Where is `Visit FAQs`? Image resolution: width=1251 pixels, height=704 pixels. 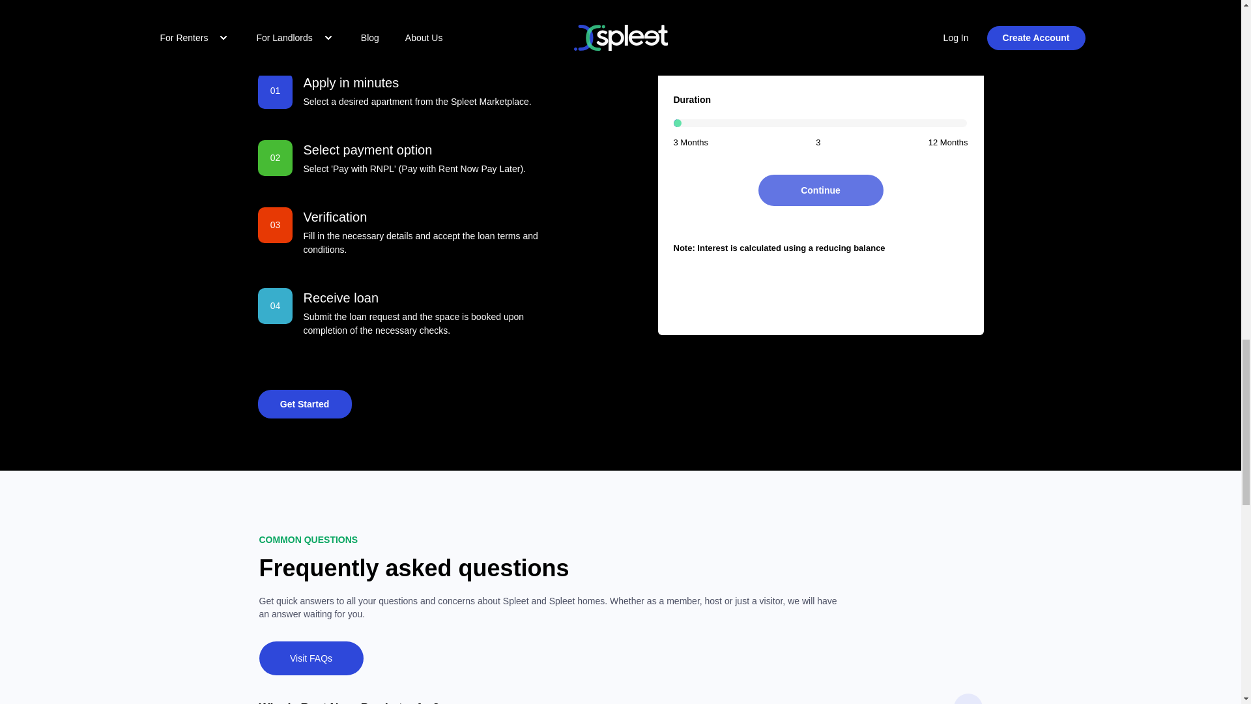 Visit FAQs is located at coordinates (311, 658).